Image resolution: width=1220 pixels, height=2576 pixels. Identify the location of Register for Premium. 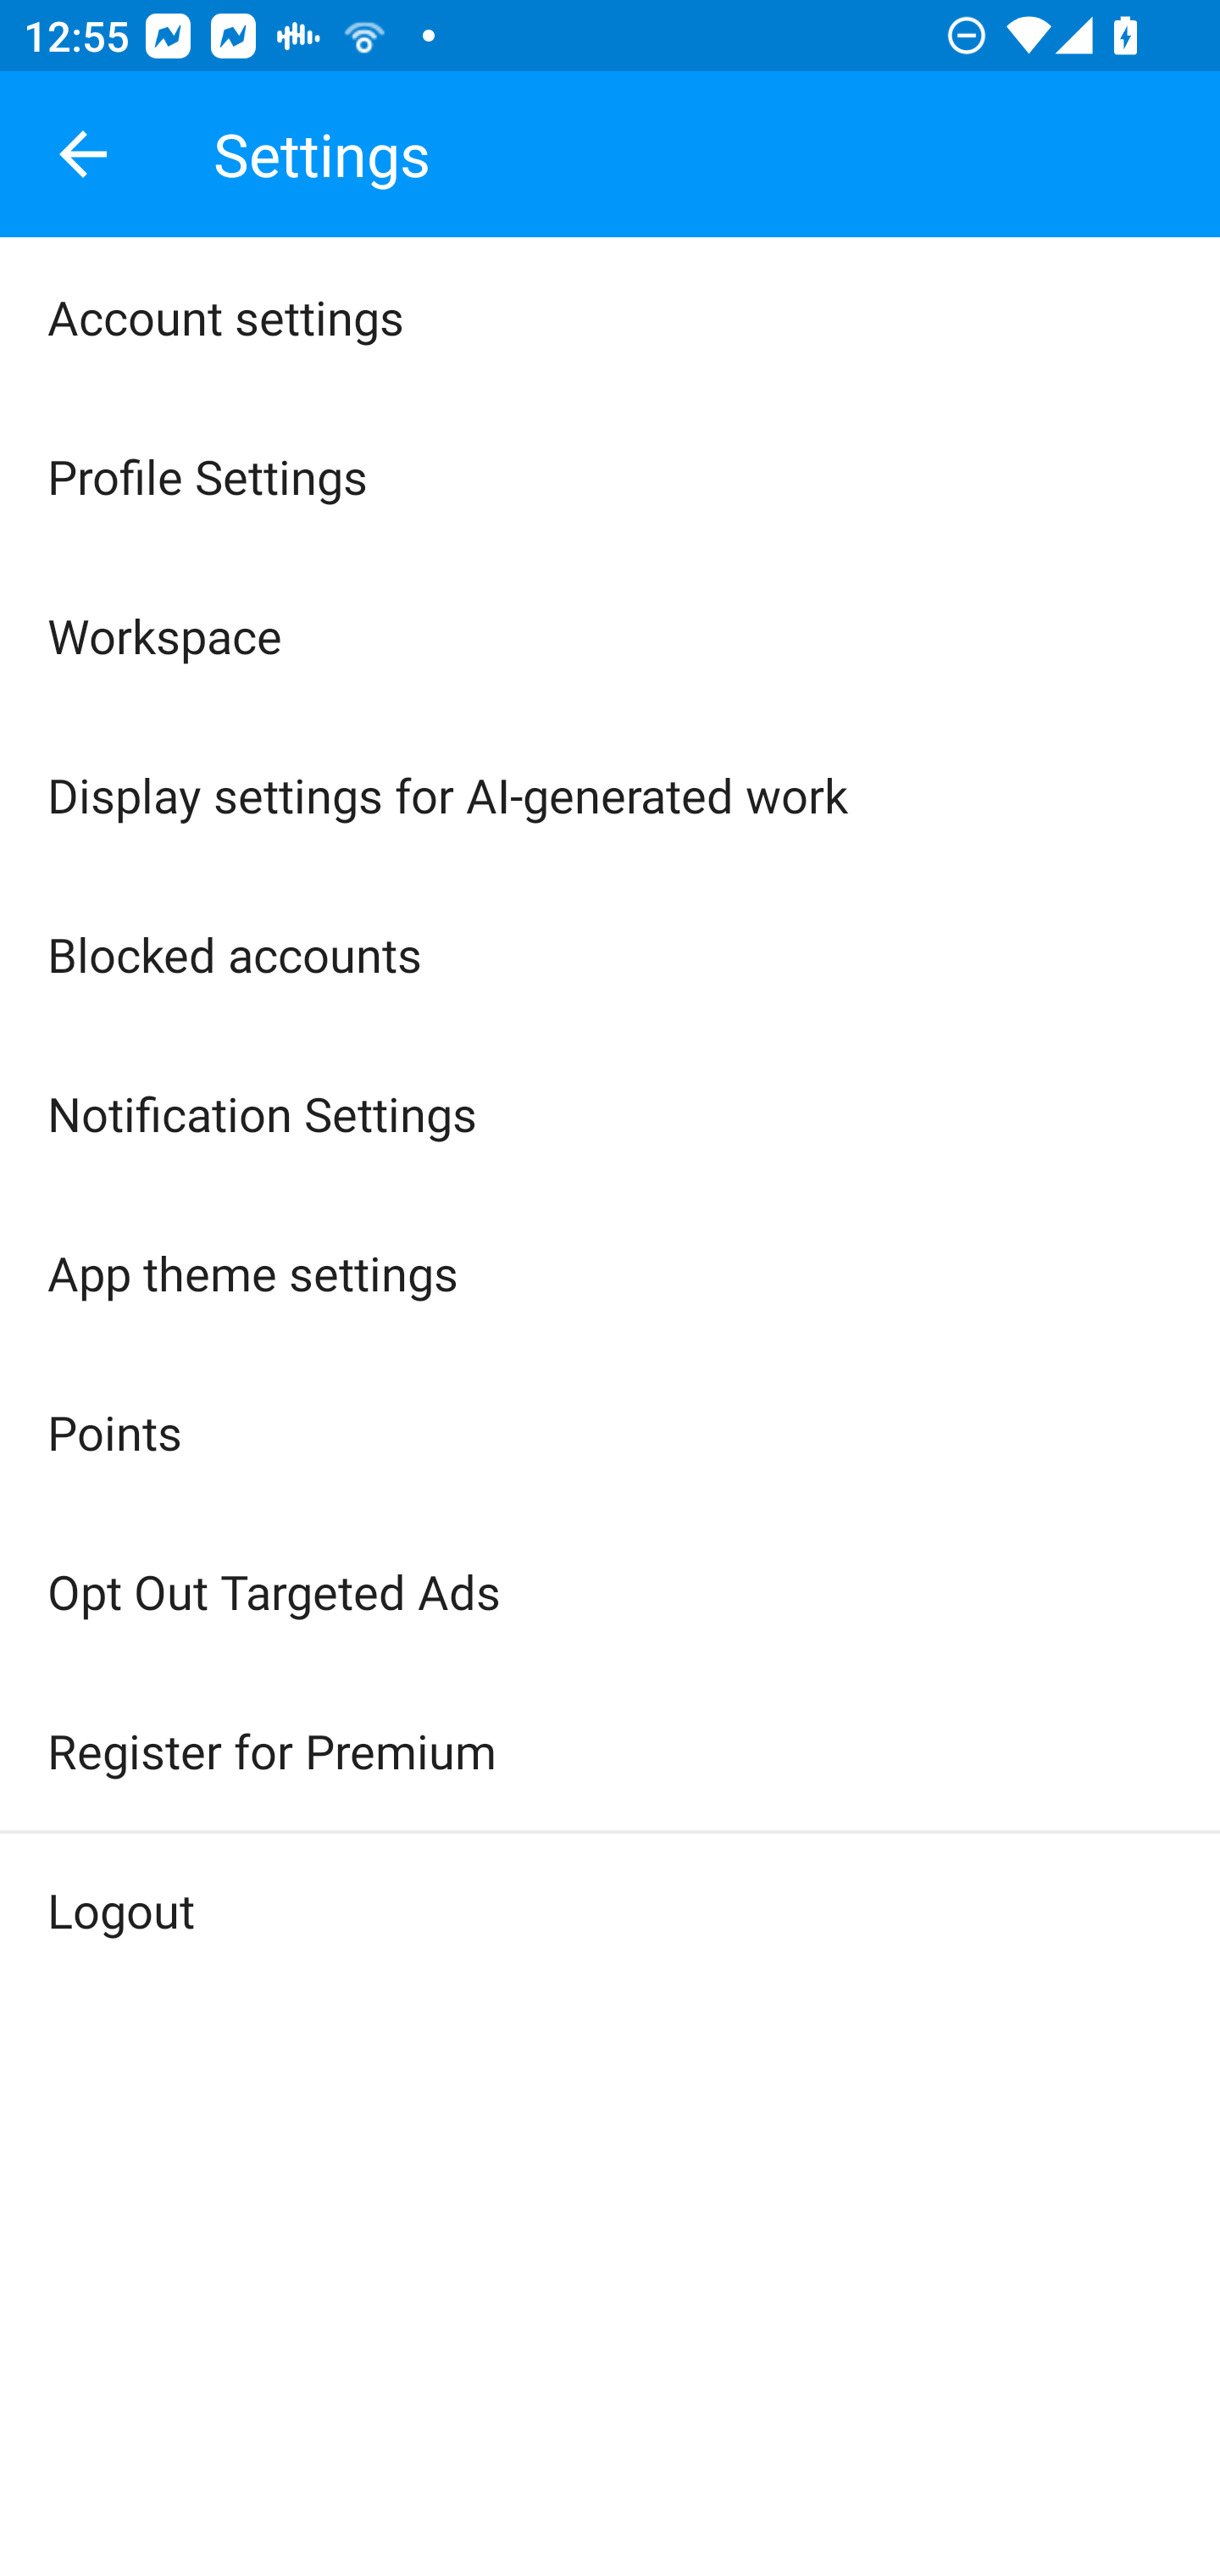
(610, 1751).